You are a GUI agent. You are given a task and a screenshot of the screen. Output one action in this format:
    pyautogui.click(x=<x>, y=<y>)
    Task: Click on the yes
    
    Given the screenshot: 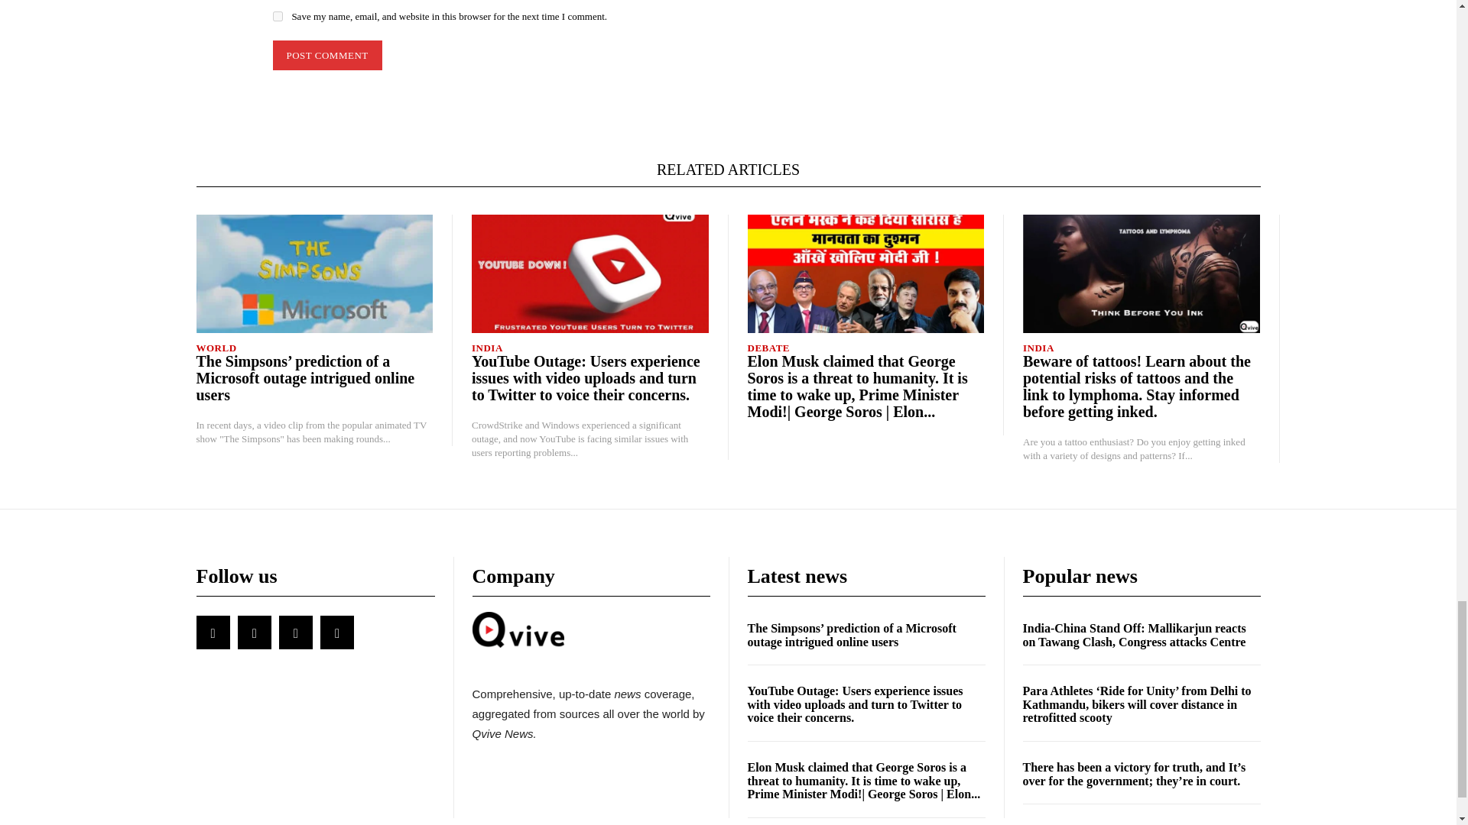 What is the action you would take?
    pyautogui.click(x=277, y=17)
    